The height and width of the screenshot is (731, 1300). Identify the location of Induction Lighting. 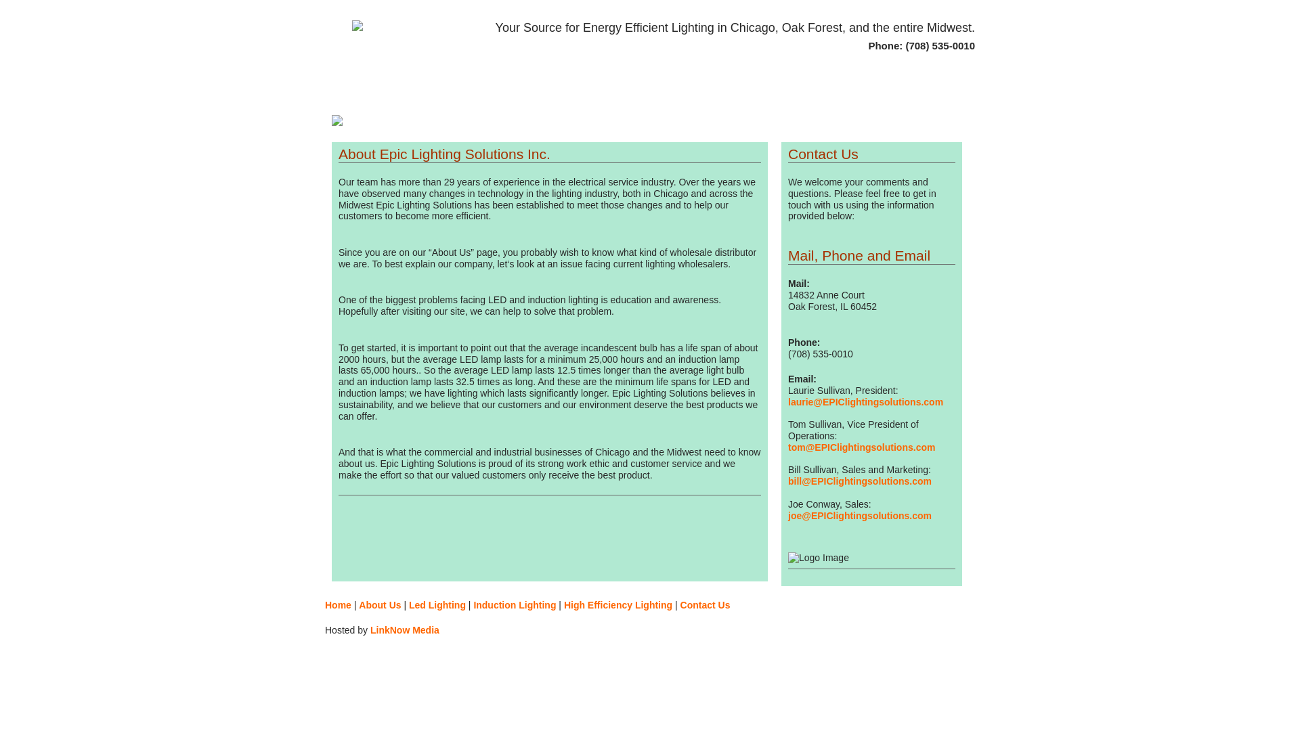
(515, 604).